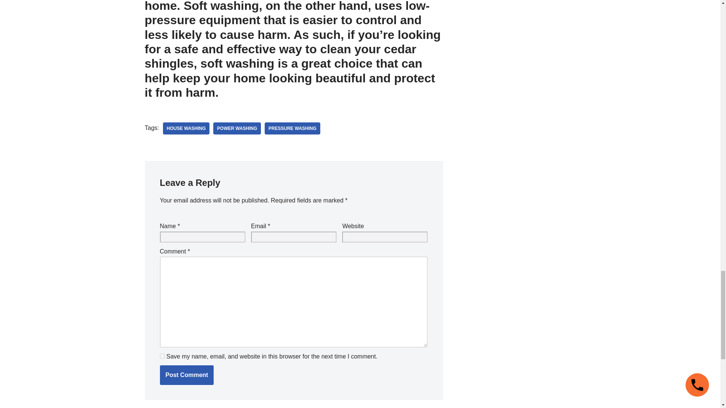 The height and width of the screenshot is (408, 726). Describe the element at coordinates (292, 128) in the screenshot. I see `PRESSURE WASHING` at that location.